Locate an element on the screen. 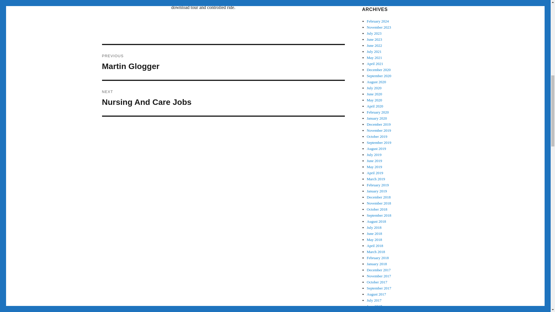 The height and width of the screenshot is (312, 555). April 2020 is located at coordinates (375, 106).